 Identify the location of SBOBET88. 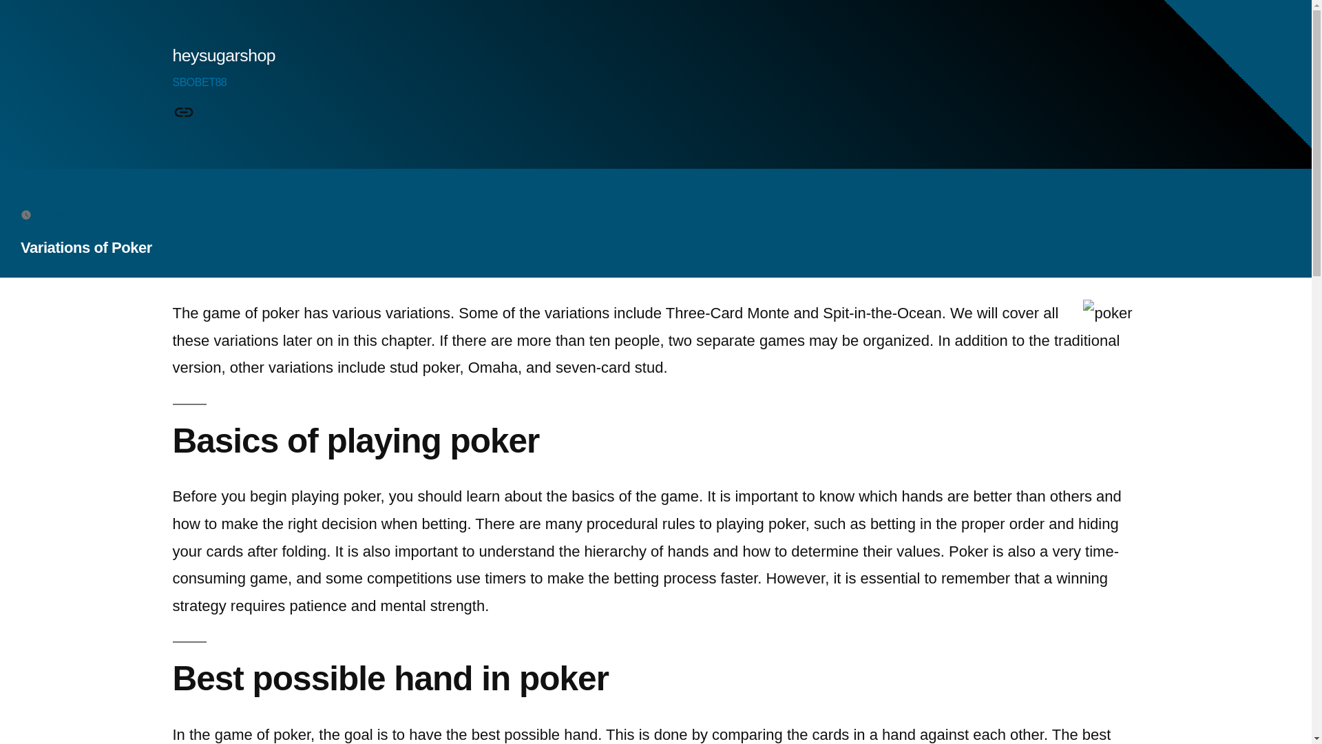
(183, 112).